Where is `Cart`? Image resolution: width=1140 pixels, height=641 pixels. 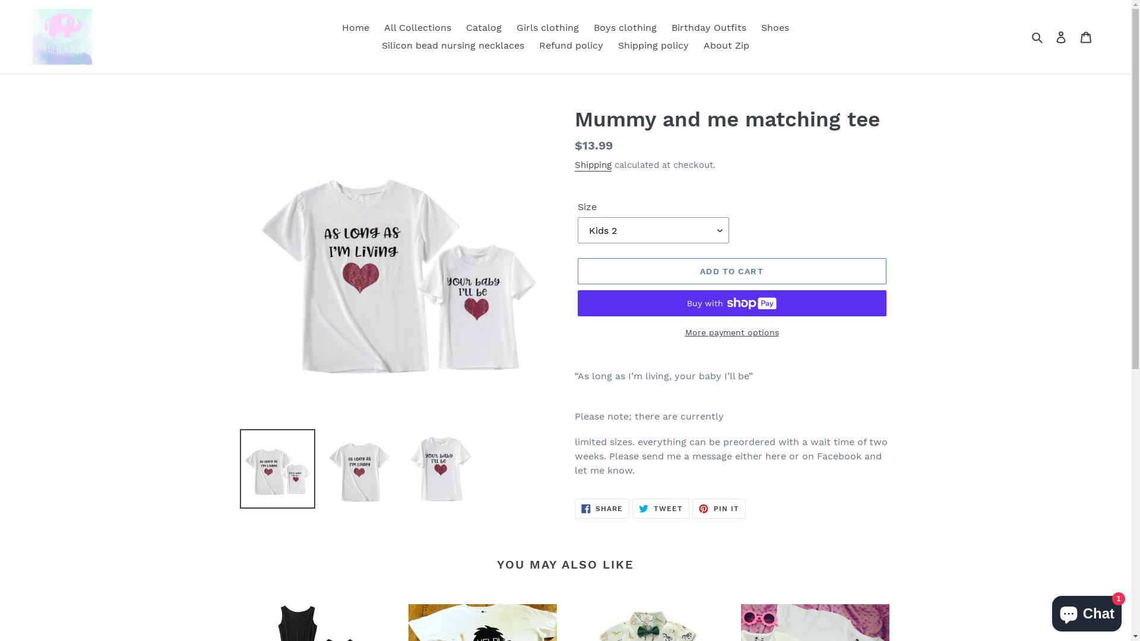
Cart is located at coordinates (1086, 37).